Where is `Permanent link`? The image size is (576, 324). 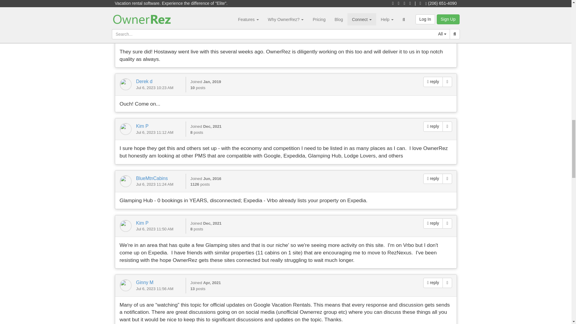 Permanent link is located at coordinates (447, 179).